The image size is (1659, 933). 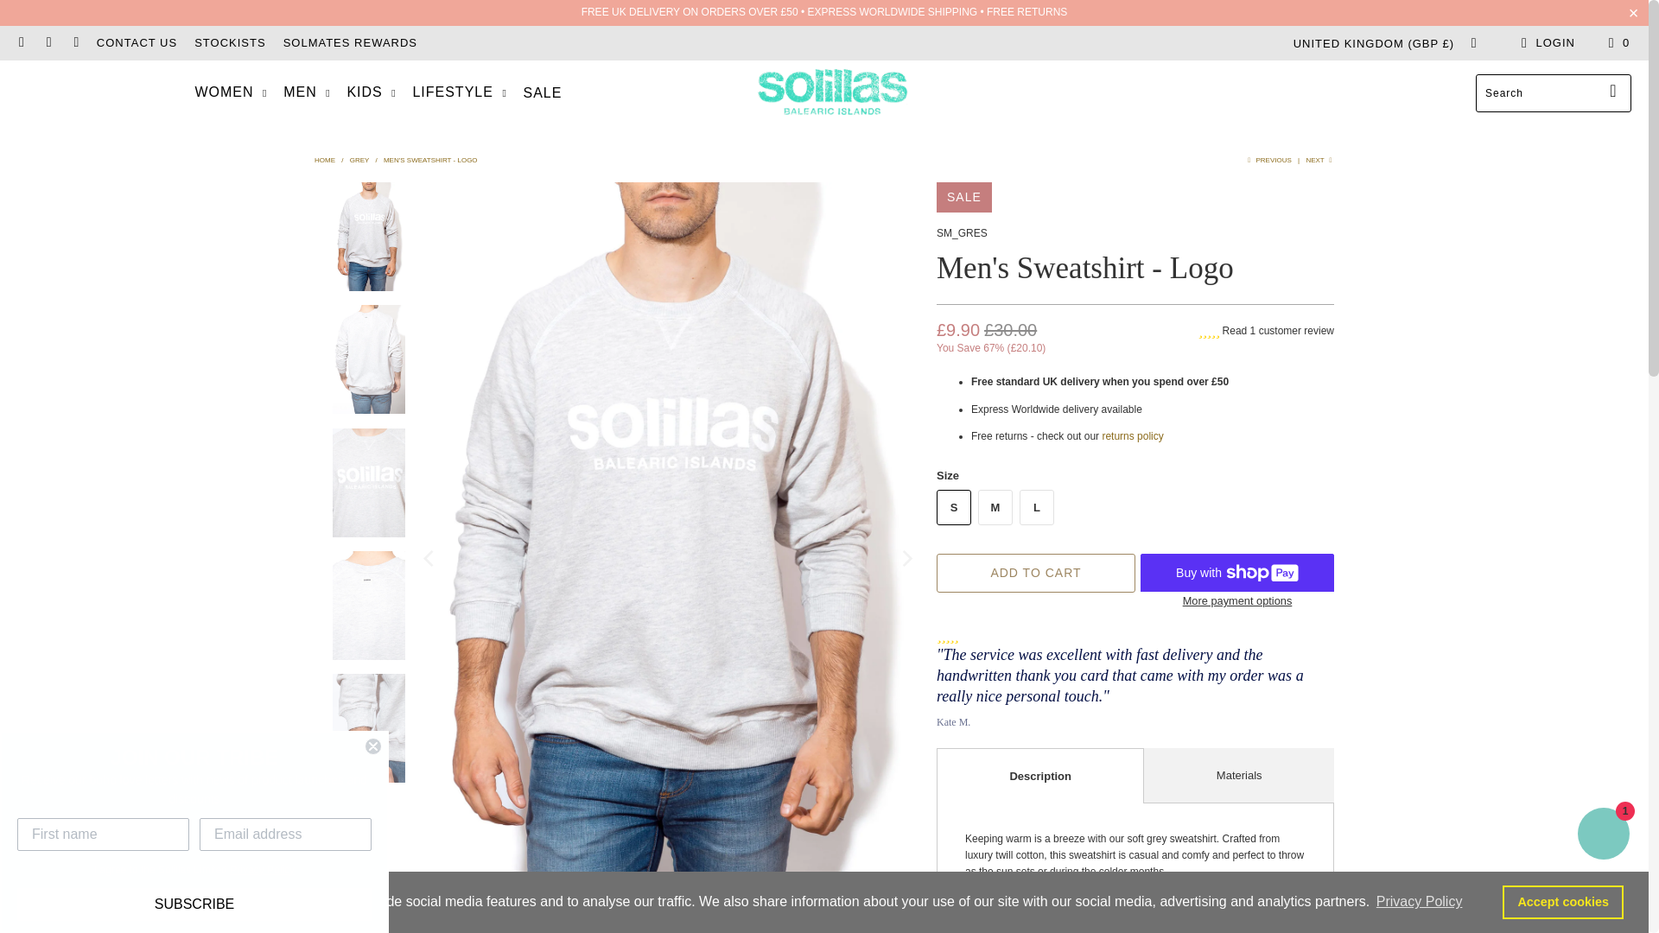 What do you see at coordinates (1545, 42) in the screenshot?
I see `My Account ` at bounding box center [1545, 42].